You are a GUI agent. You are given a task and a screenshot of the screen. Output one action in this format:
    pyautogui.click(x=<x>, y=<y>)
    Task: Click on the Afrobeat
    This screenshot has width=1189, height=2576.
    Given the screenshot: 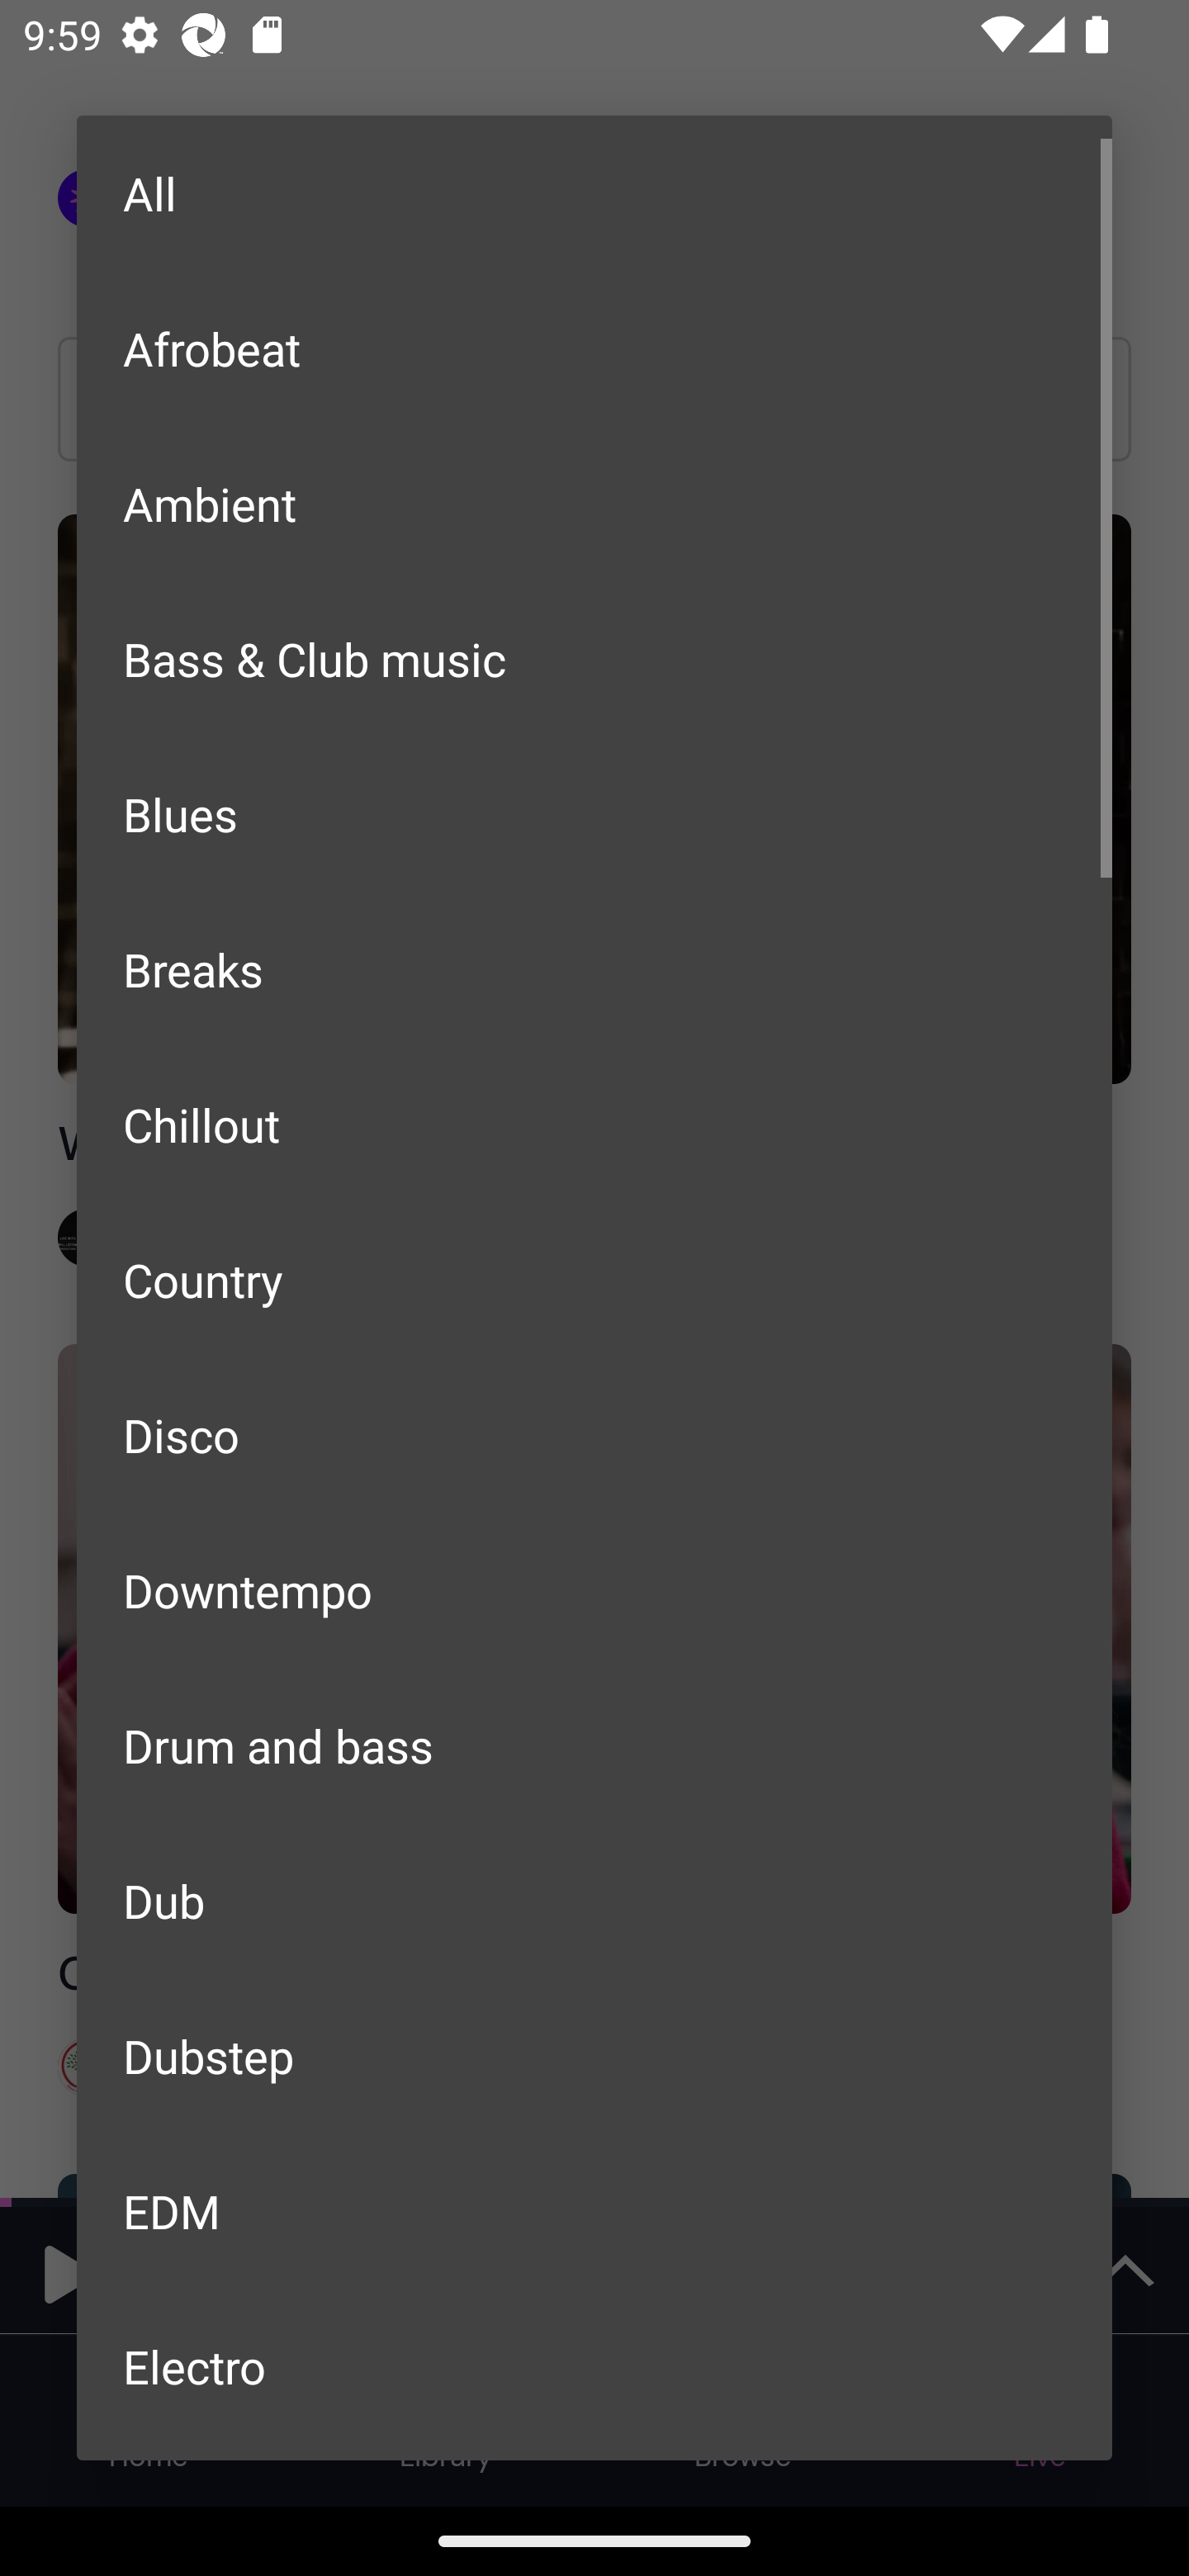 What is the action you would take?
    pyautogui.click(x=594, y=347)
    